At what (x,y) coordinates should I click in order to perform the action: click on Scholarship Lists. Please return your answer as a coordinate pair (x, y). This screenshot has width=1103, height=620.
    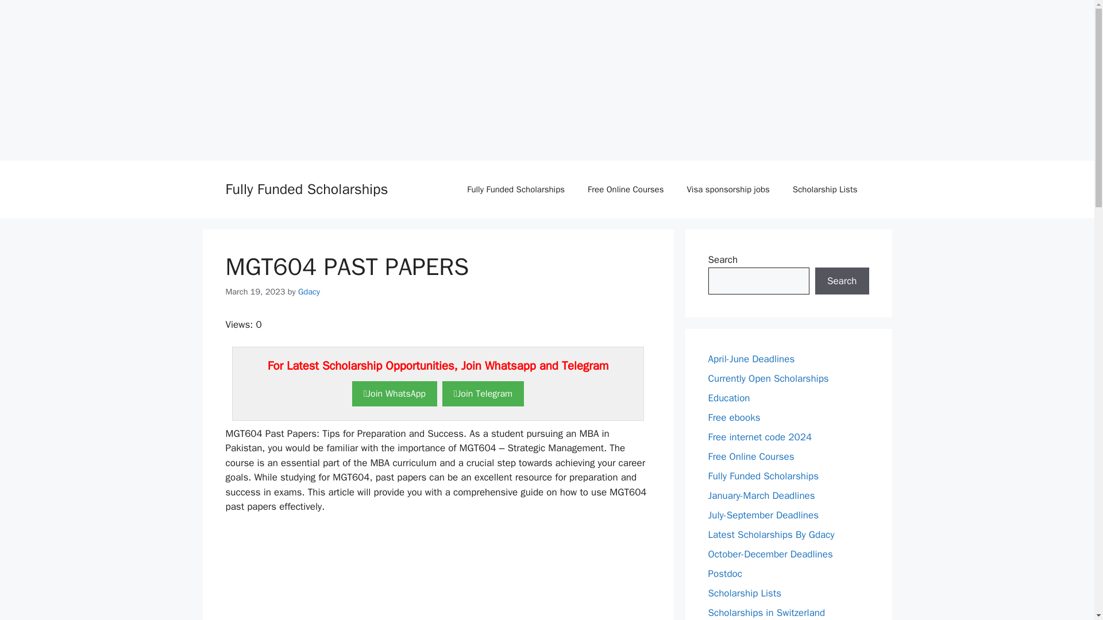
    Looking at the image, I should click on (745, 593).